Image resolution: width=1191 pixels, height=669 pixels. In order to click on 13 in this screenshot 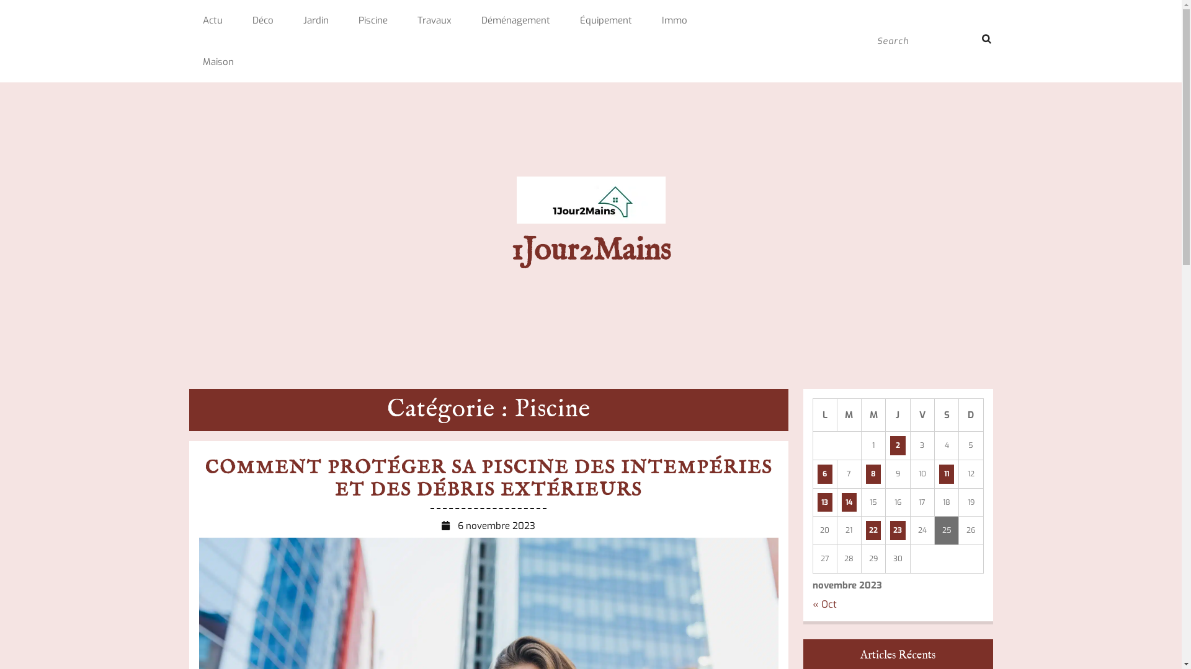, I will do `click(825, 503)`.